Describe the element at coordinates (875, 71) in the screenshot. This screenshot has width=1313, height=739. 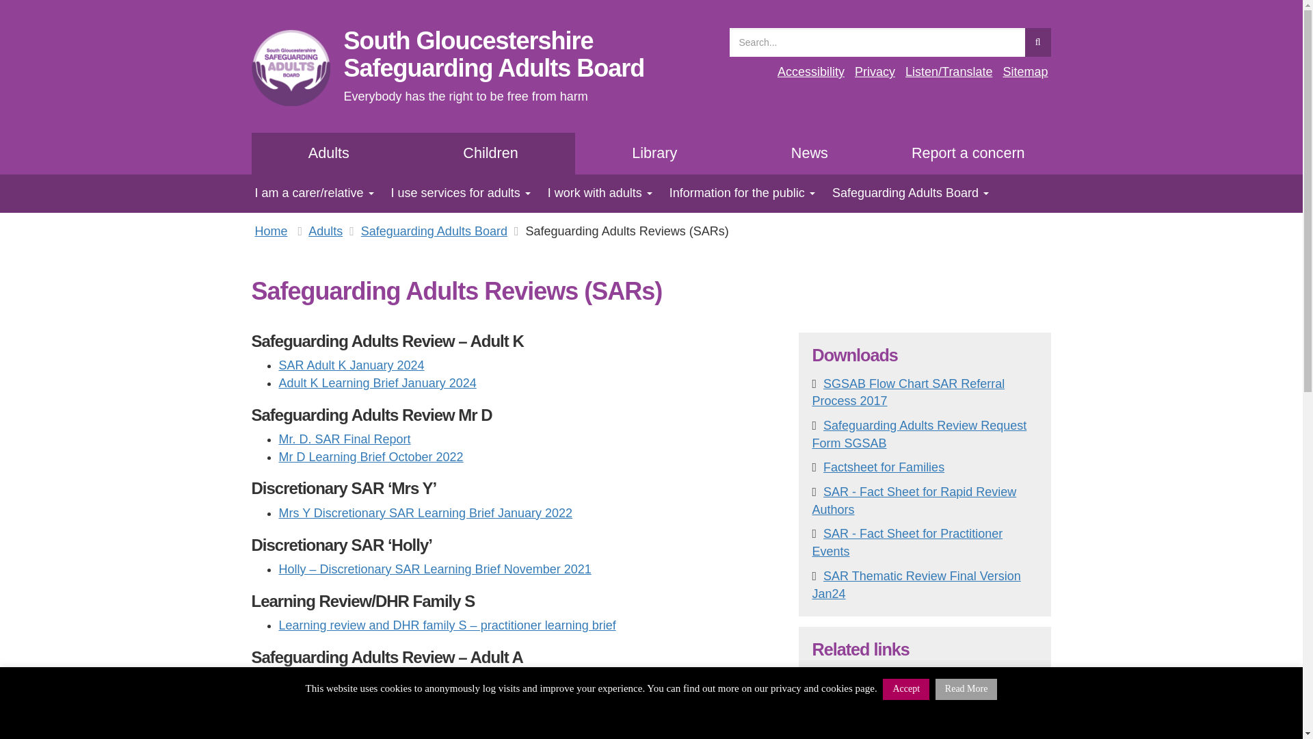
I see `Report a concern` at that location.